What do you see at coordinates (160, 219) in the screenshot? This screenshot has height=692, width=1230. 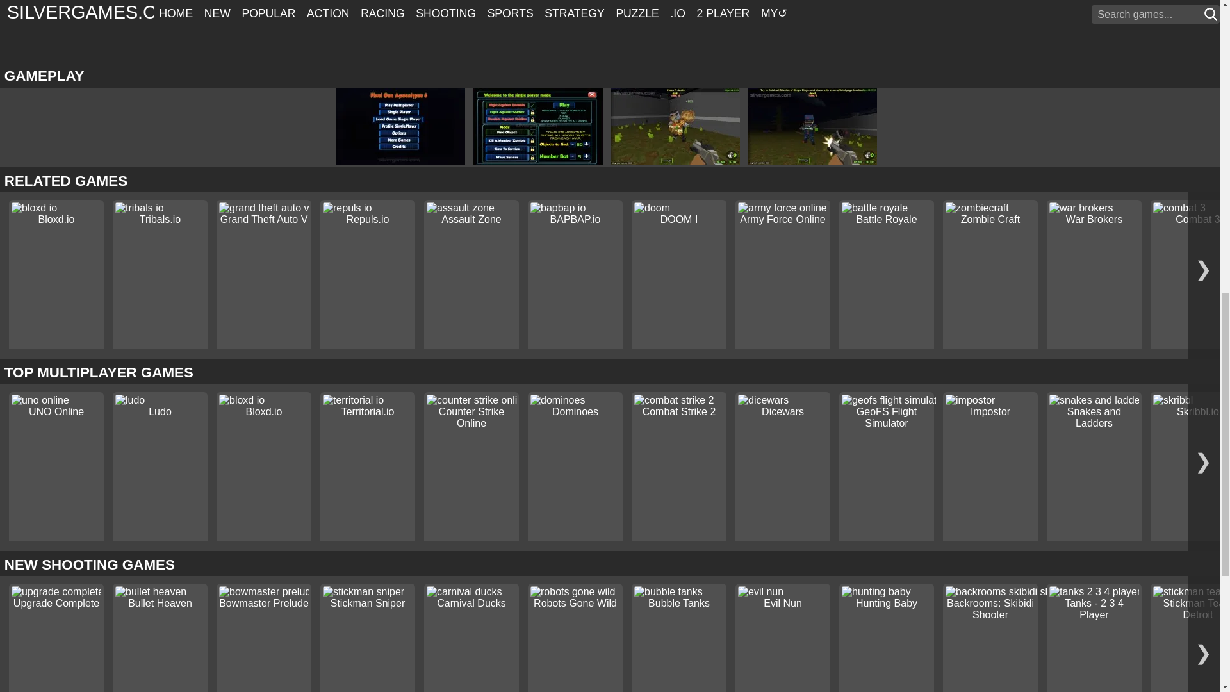 I see `Tribals.io` at bounding box center [160, 219].